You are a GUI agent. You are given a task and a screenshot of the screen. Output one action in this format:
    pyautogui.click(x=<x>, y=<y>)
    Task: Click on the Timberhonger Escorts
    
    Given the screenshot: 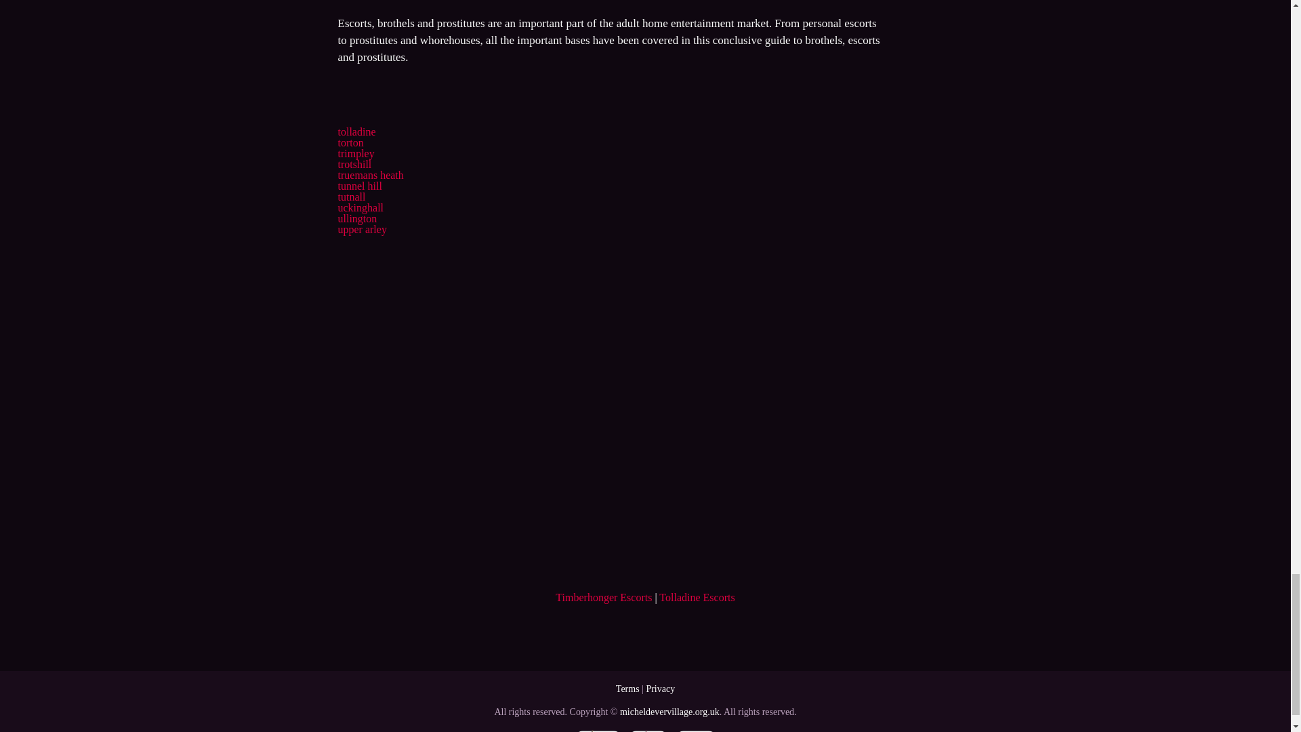 What is the action you would take?
    pyautogui.click(x=603, y=596)
    